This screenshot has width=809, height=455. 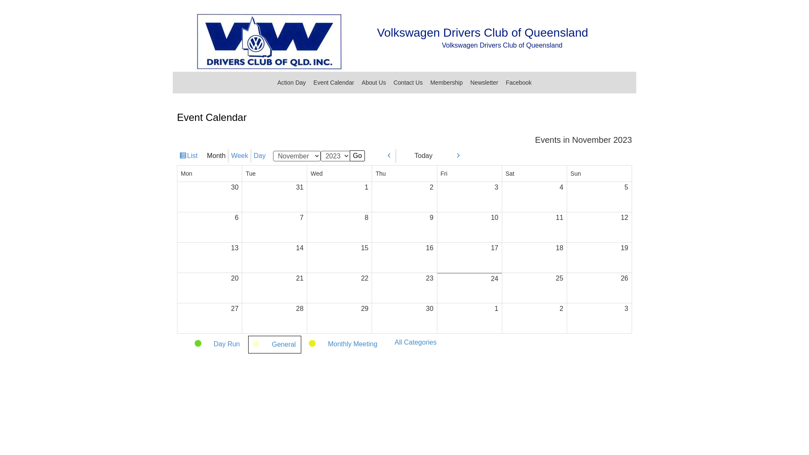 I want to click on Contact Us, so click(x=408, y=83).